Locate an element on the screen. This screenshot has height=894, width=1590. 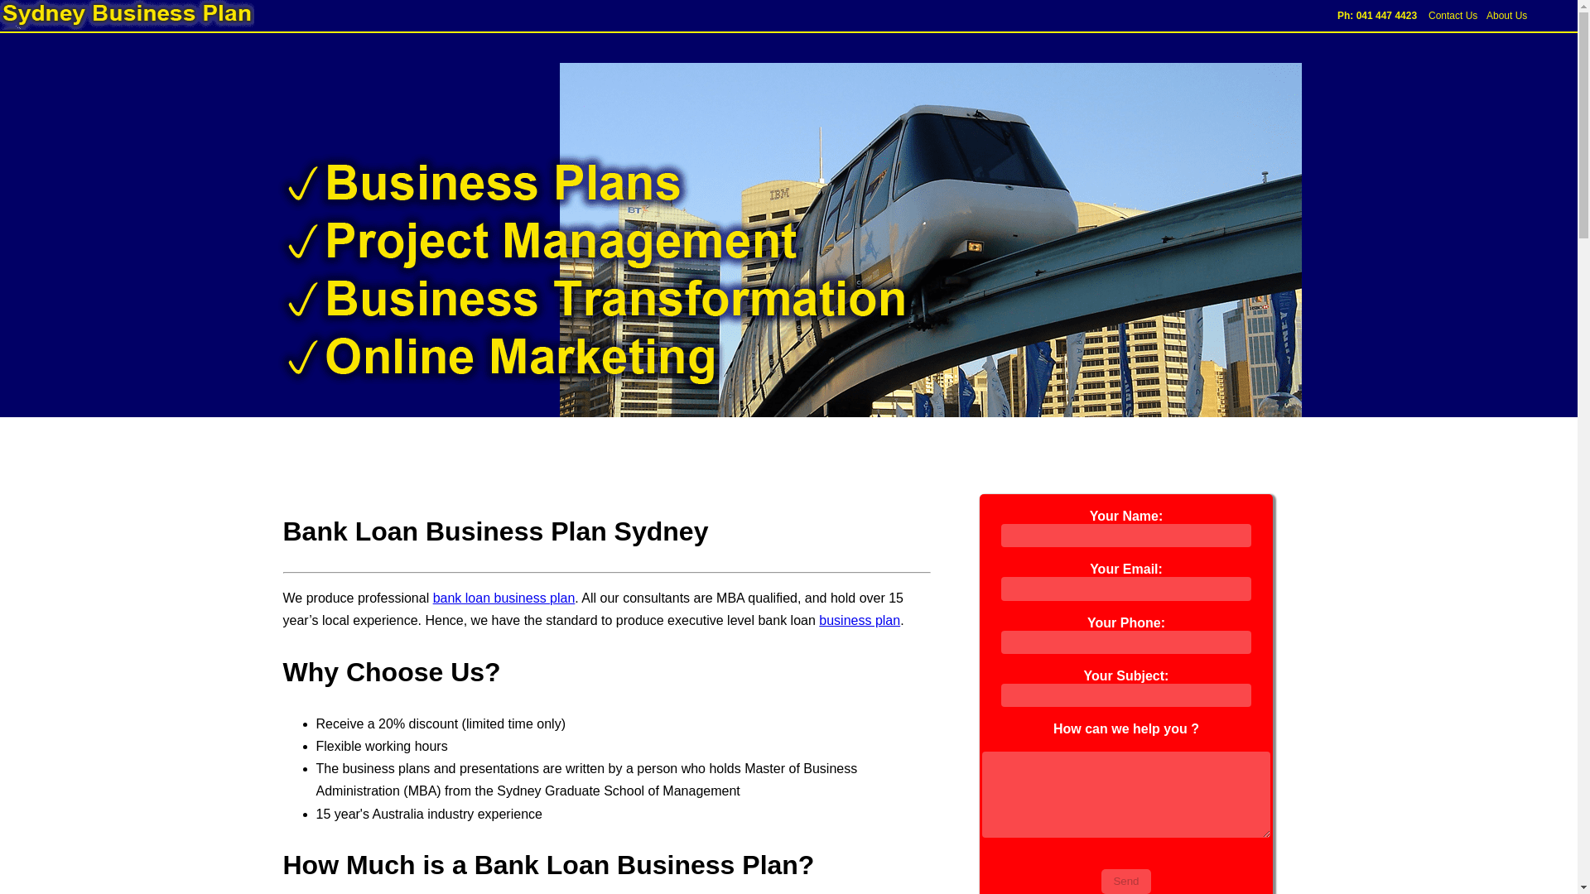
About Us is located at coordinates (1506, 15).